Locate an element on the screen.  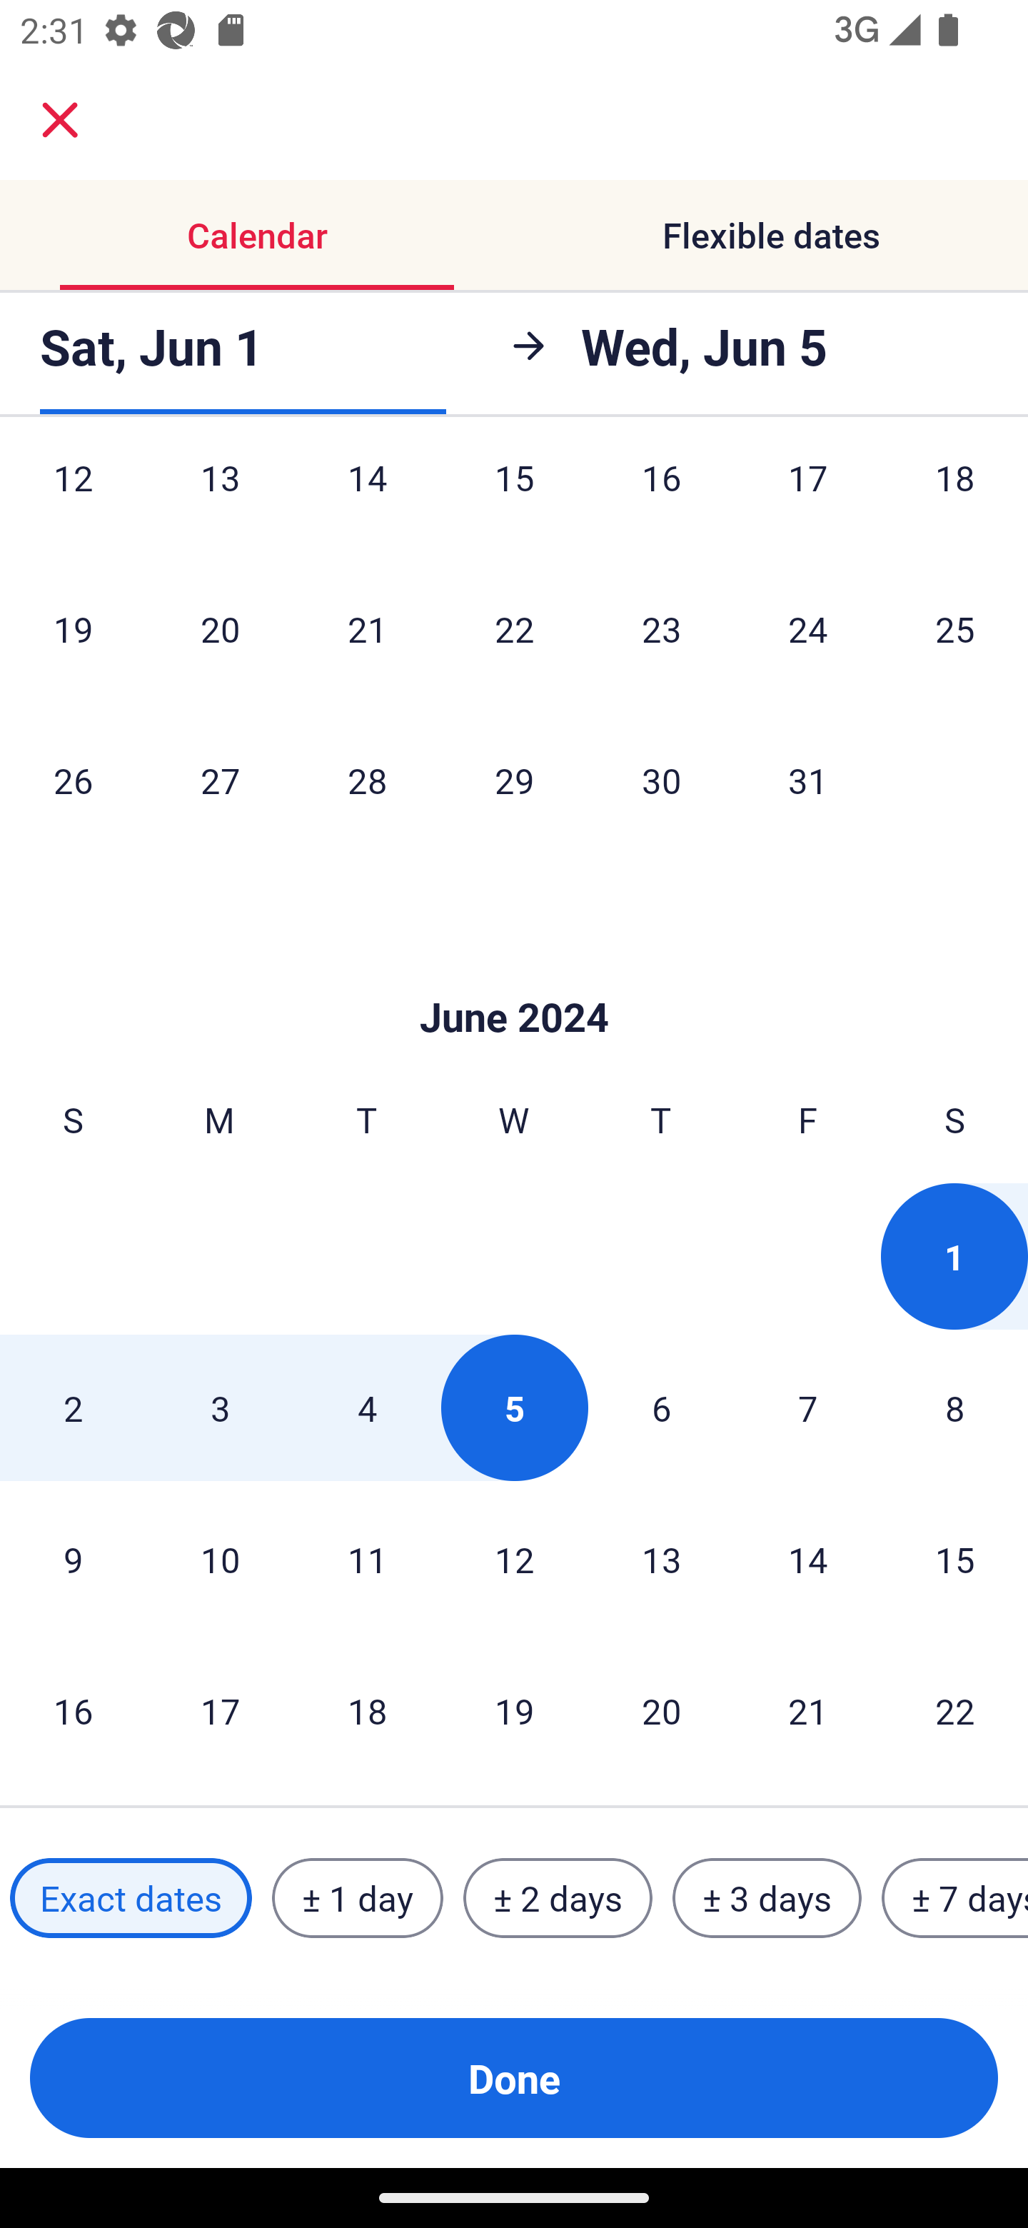
7 Friday, June 7, 2024 is located at coordinates (808, 1407).